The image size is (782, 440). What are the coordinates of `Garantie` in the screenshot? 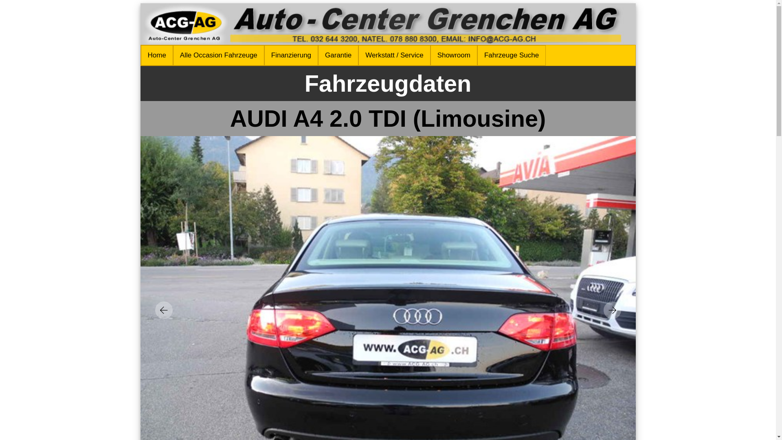 It's located at (338, 55).